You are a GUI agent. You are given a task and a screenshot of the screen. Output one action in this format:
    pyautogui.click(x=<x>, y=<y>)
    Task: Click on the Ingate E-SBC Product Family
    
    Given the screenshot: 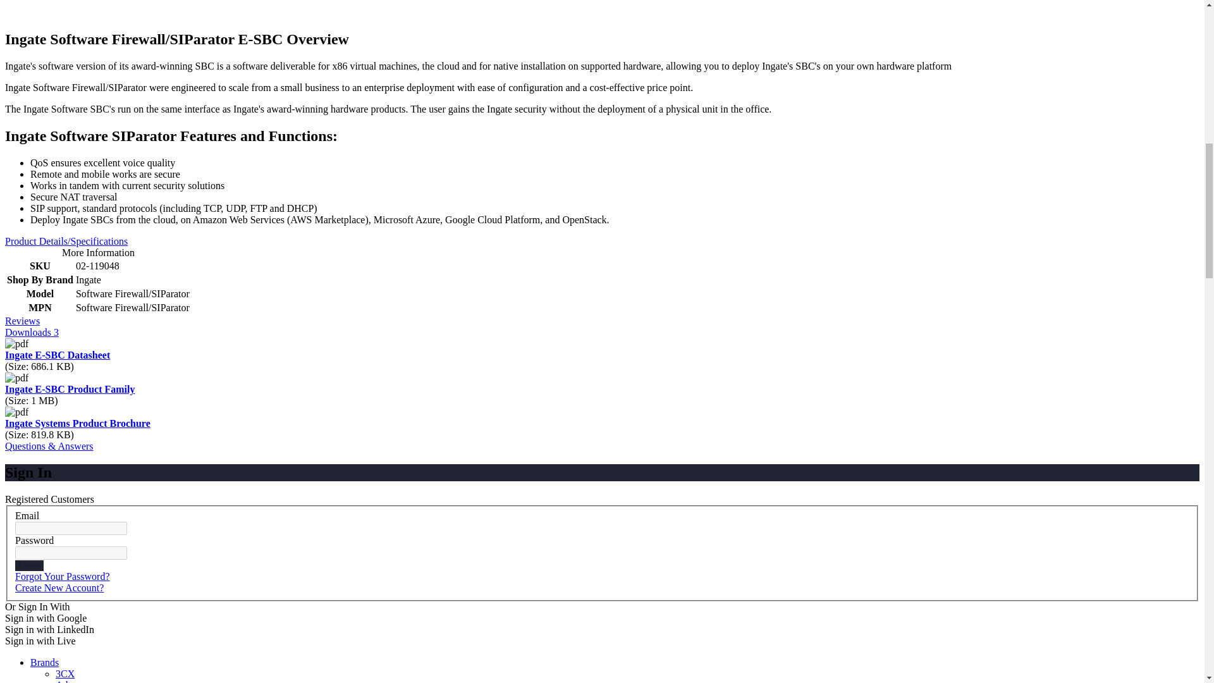 What is the action you would take?
    pyautogui.click(x=70, y=388)
    